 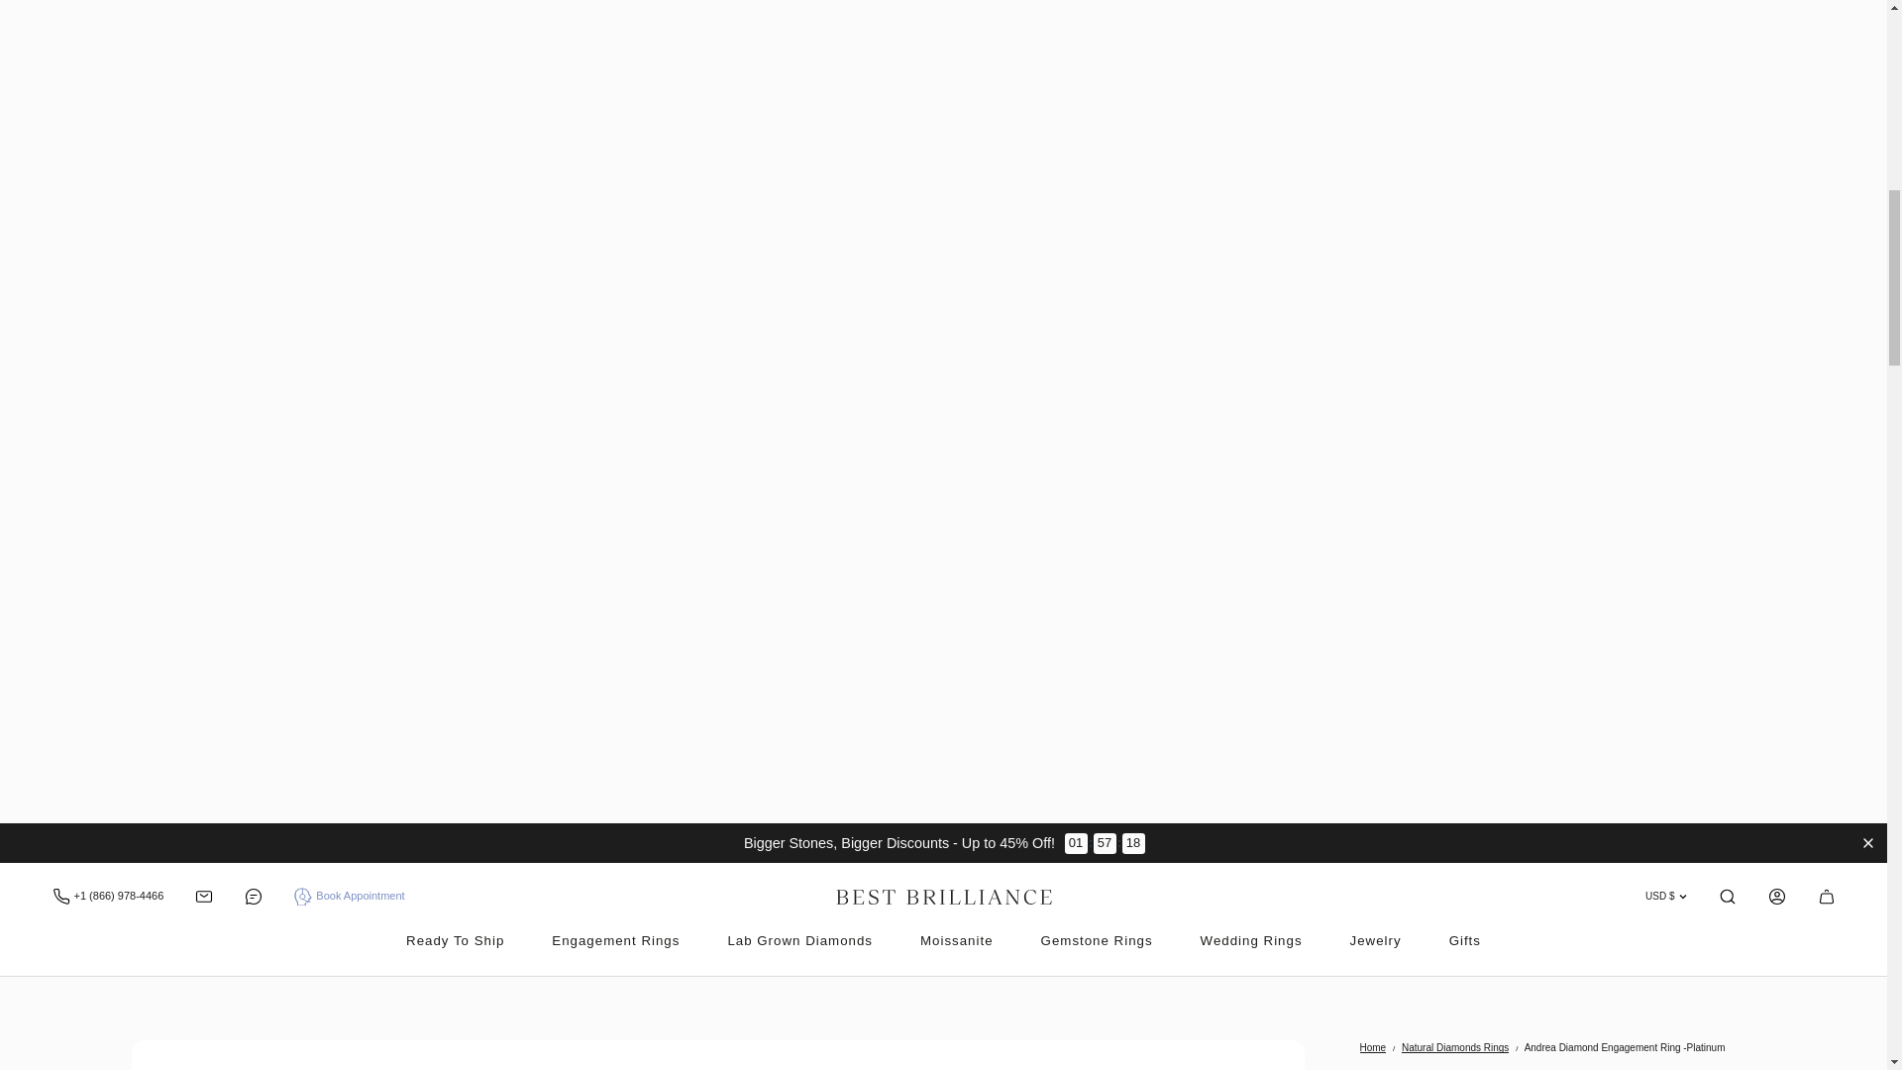 I want to click on Open account page, so click(x=1775, y=896).